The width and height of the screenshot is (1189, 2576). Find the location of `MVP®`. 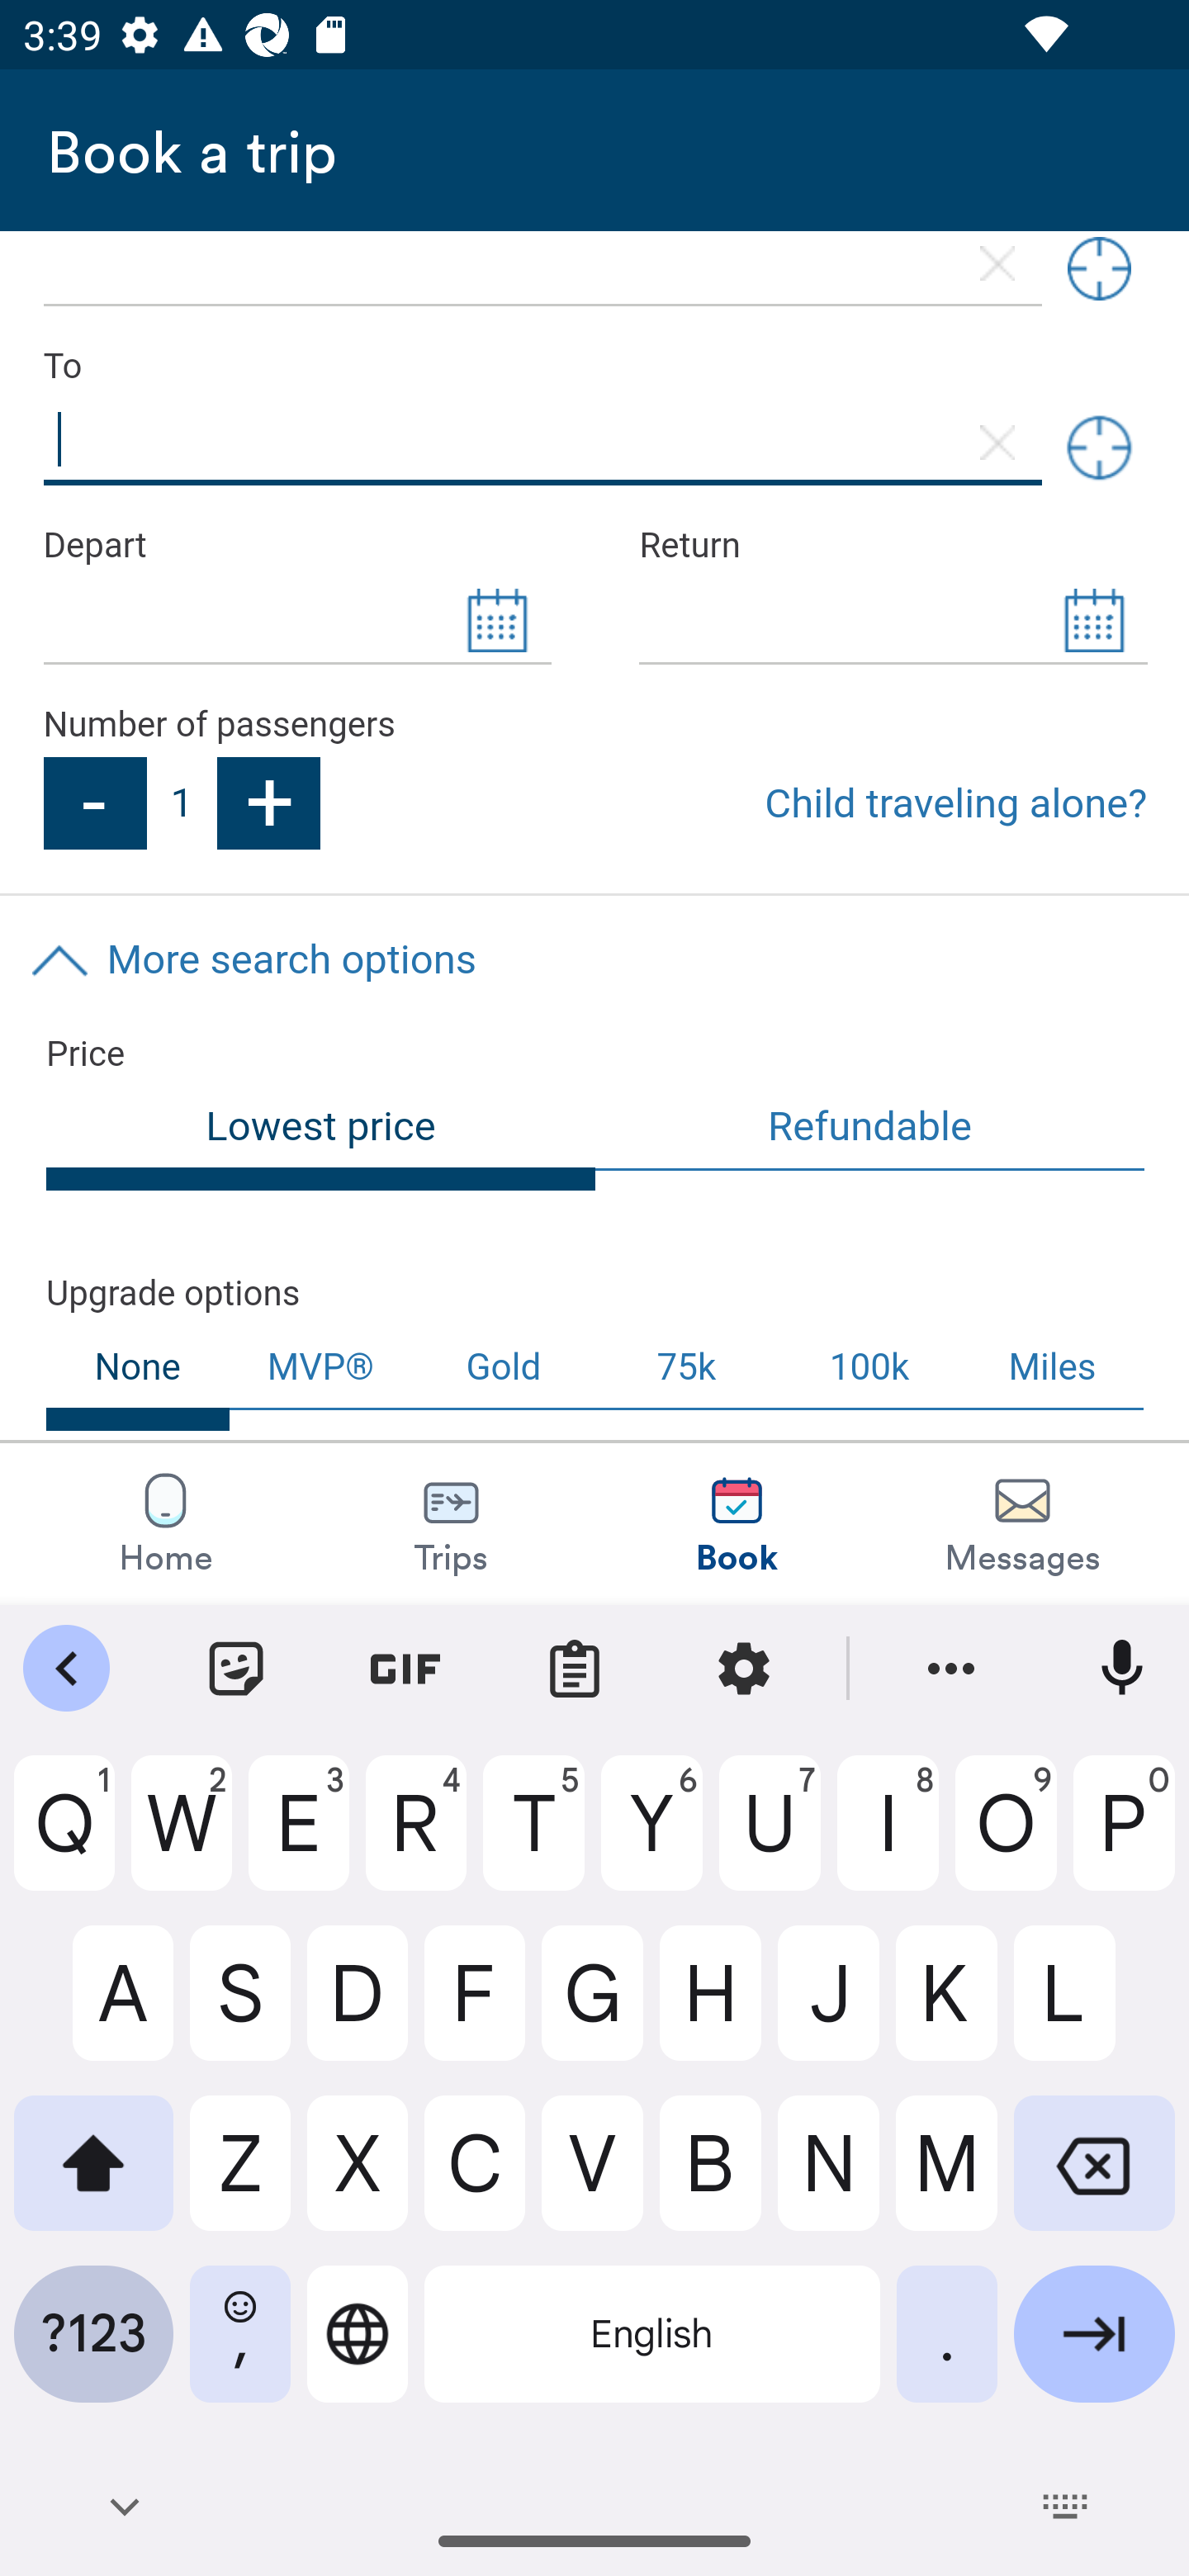

MVP® is located at coordinates (320, 1367).